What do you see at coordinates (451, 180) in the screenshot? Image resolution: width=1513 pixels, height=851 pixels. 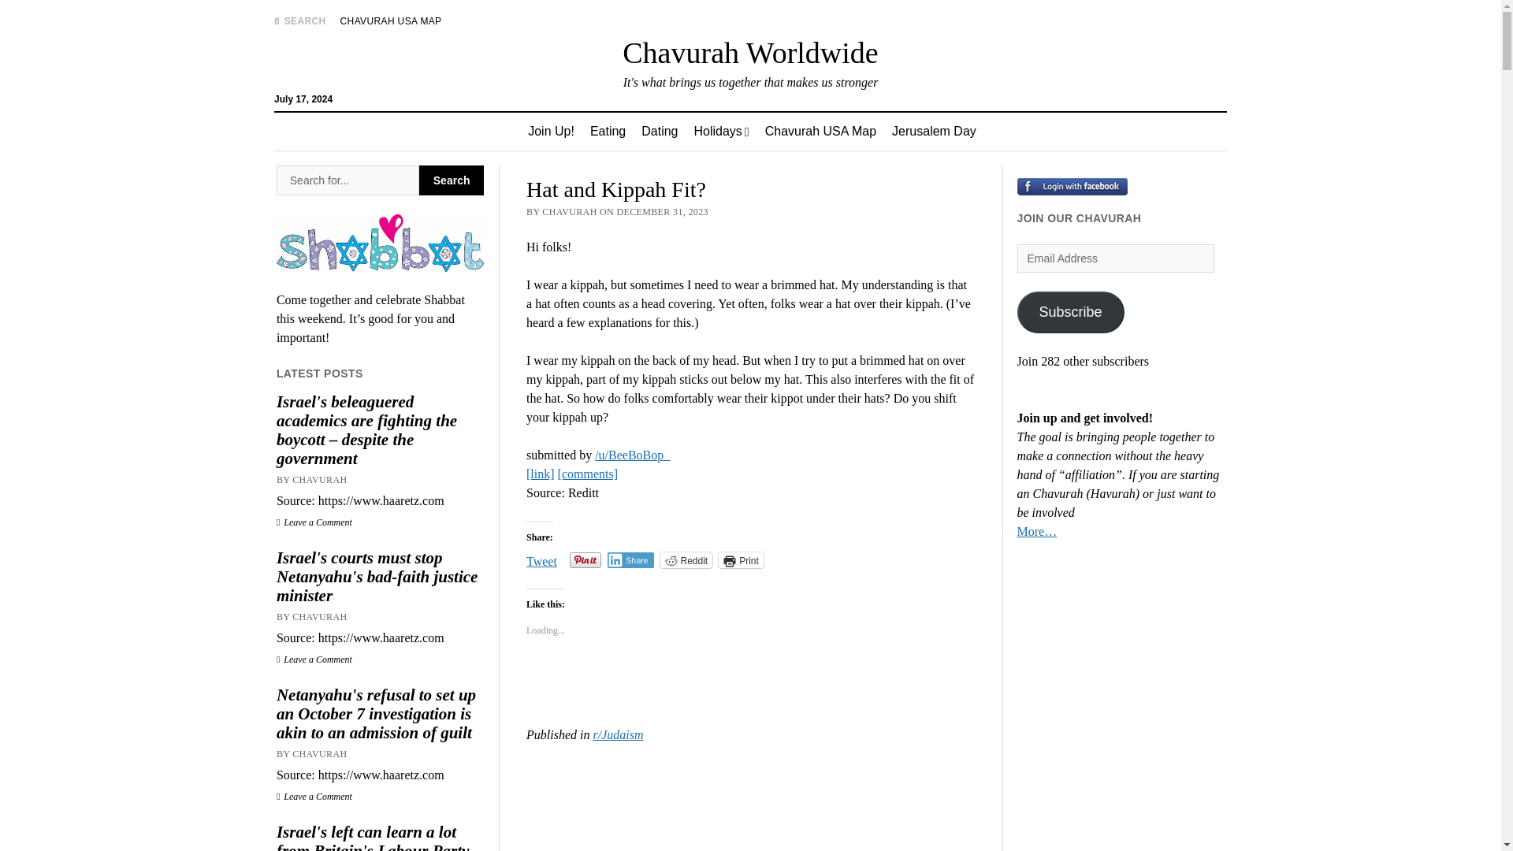 I see `Search` at bounding box center [451, 180].